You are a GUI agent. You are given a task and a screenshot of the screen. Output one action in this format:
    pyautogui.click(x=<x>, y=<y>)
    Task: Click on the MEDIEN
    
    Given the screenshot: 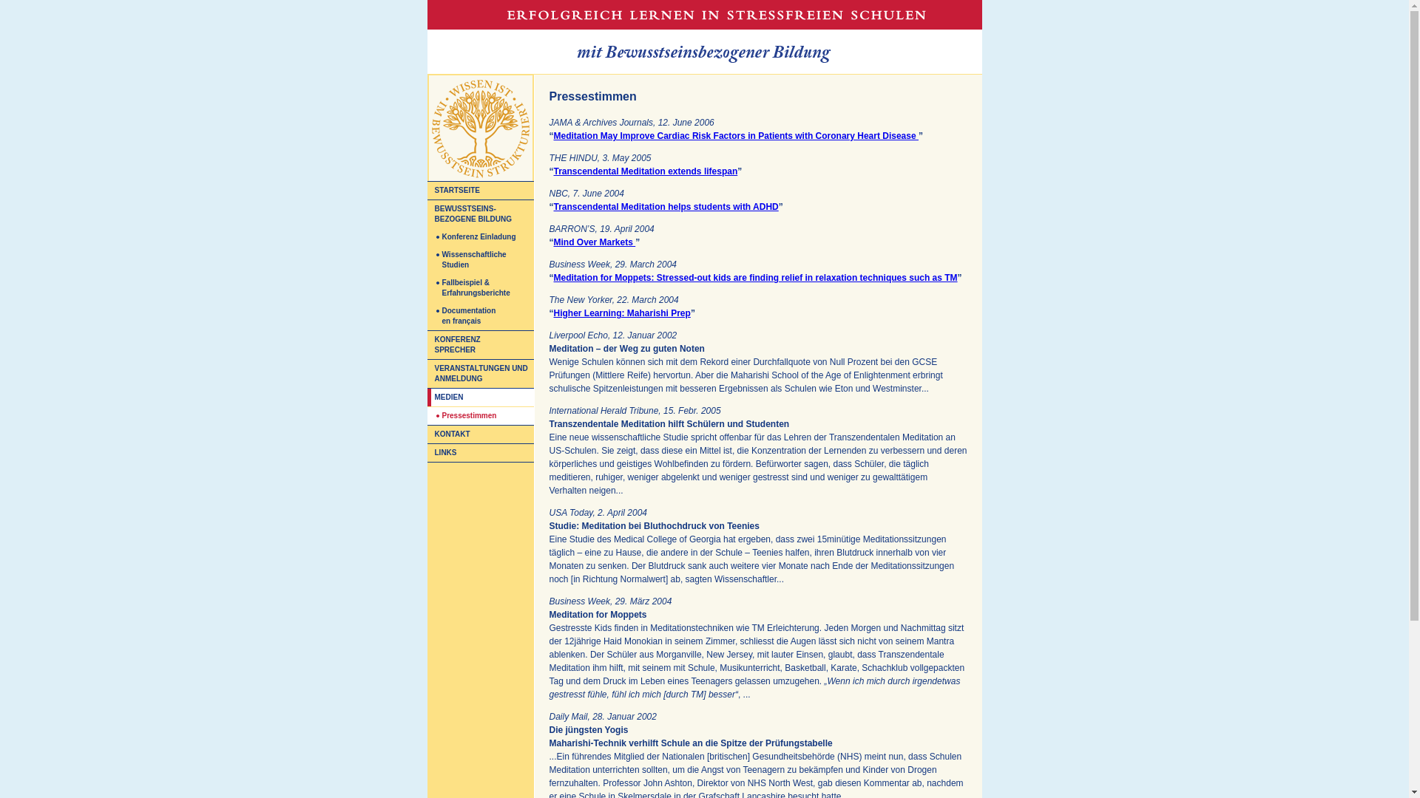 What is the action you would take?
    pyautogui.click(x=481, y=398)
    